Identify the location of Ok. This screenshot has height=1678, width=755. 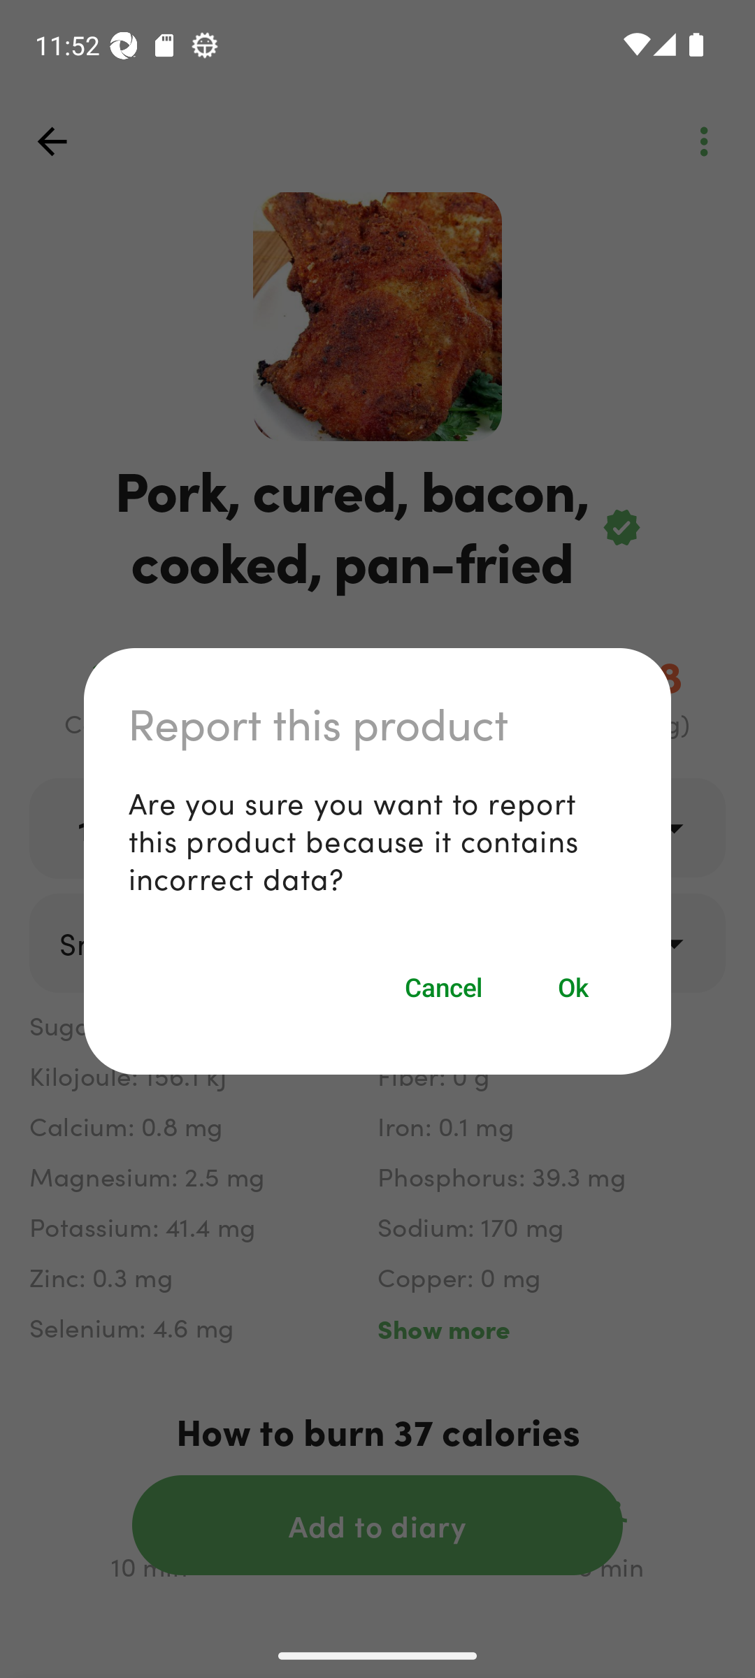
(574, 987).